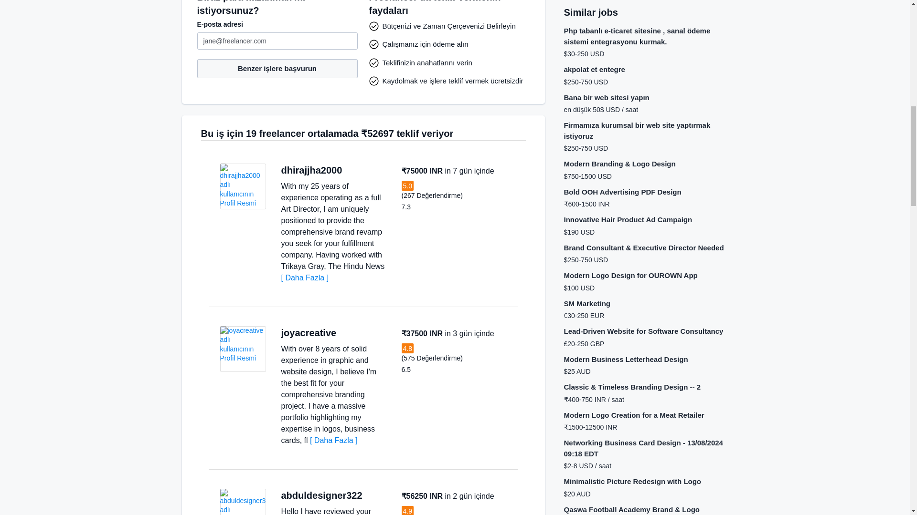 The width and height of the screenshot is (917, 515). What do you see at coordinates (321, 495) in the screenshot?
I see `abduldesigner322` at bounding box center [321, 495].